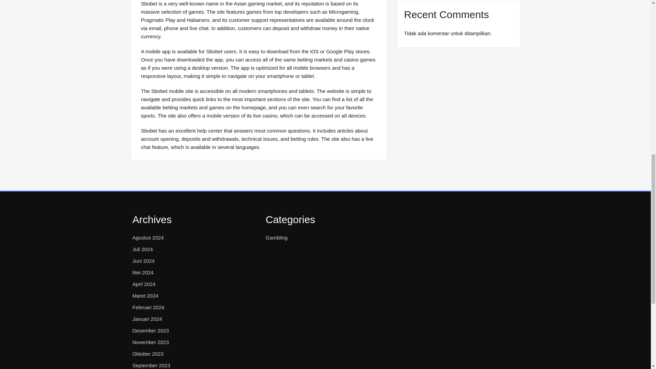 The image size is (656, 369). What do you see at coordinates (144, 284) in the screenshot?
I see `April 2024` at bounding box center [144, 284].